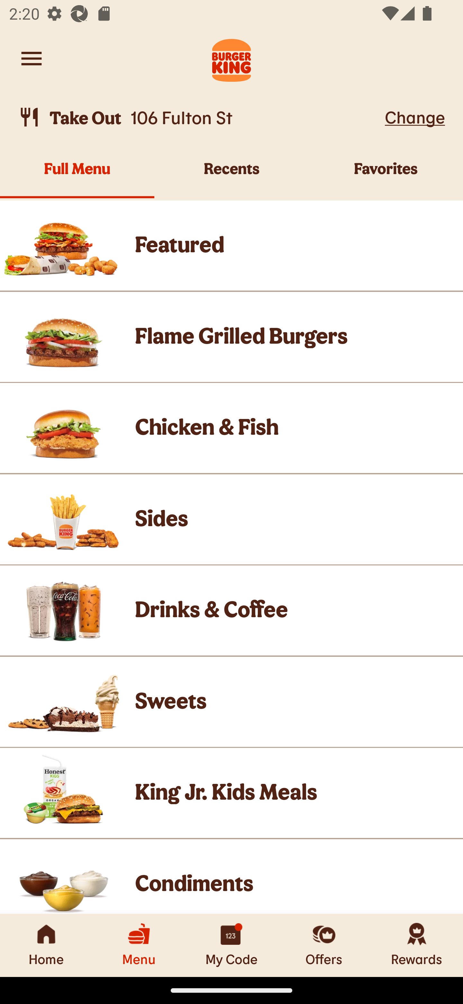  Describe the element at coordinates (232, 59) in the screenshot. I see `Burger King Logo. Navigate to Home` at that location.